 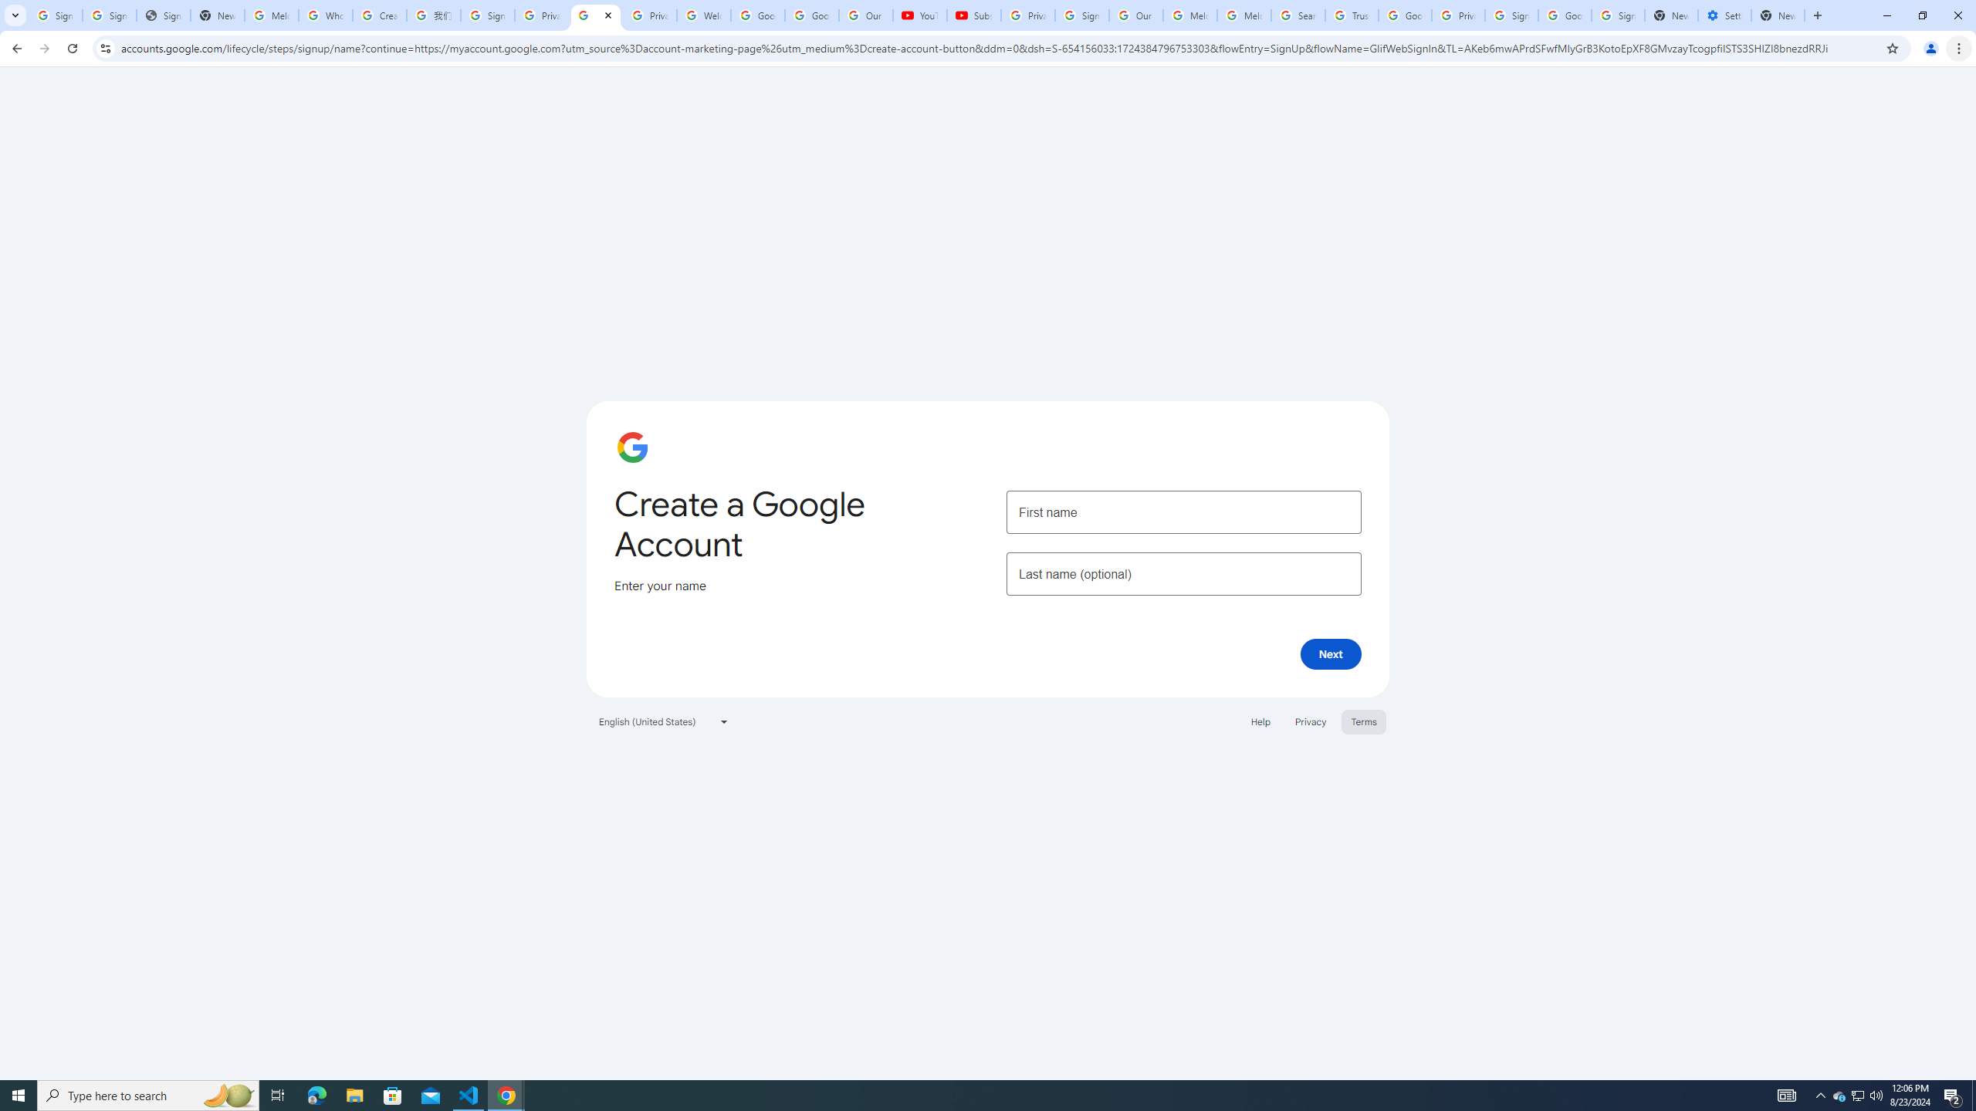 What do you see at coordinates (664, 721) in the screenshot?
I see `English (United States)` at bounding box center [664, 721].